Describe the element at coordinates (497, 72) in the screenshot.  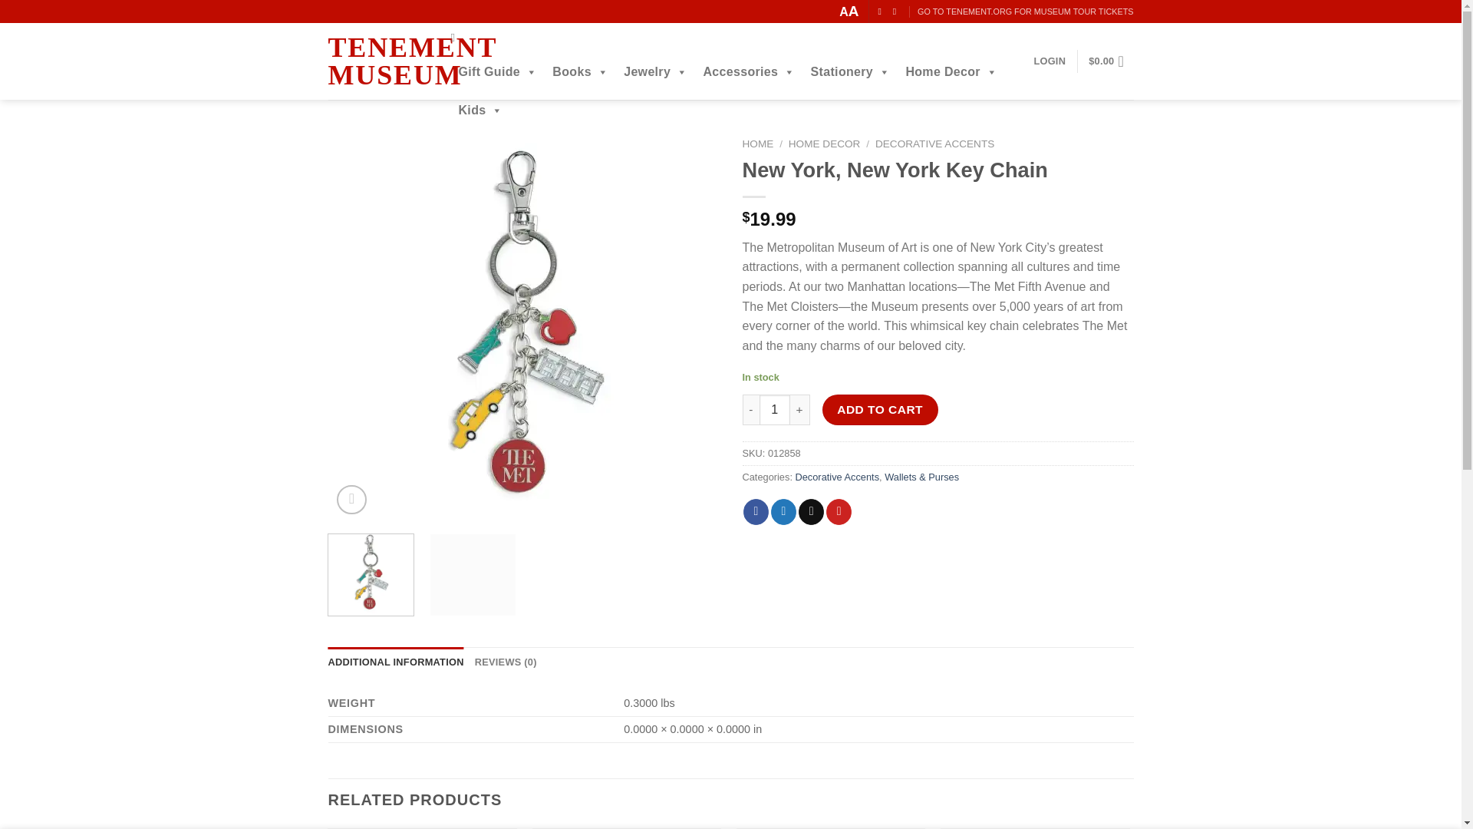
I see `Gift Guide` at that location.